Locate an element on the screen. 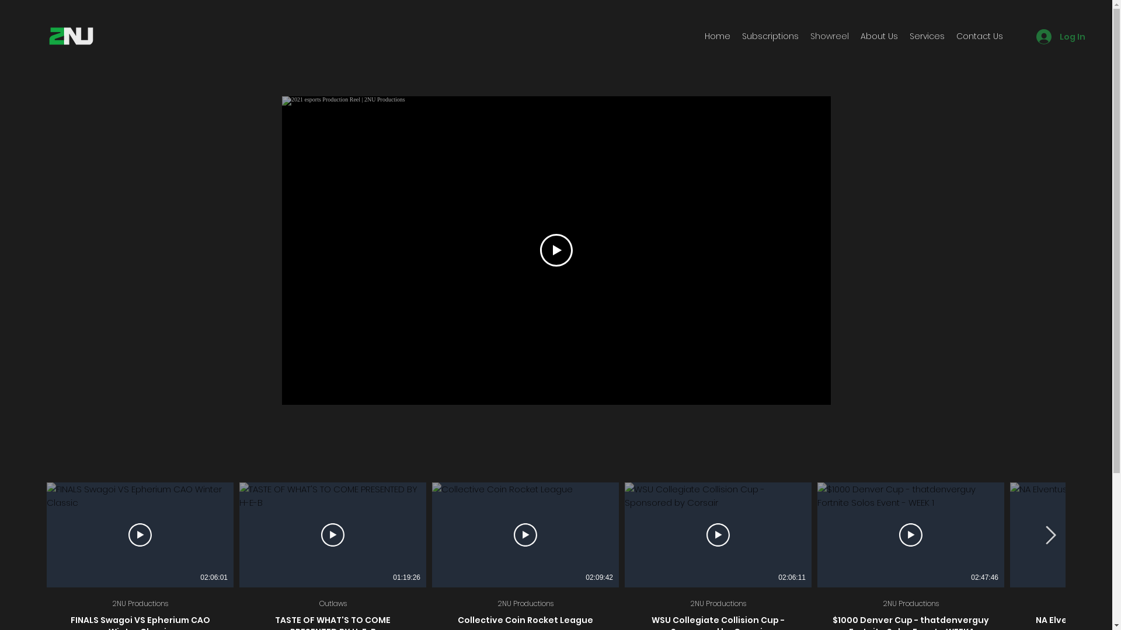 The image size is (1121, 630). Subscriptions is located at coordinates (771, 36).